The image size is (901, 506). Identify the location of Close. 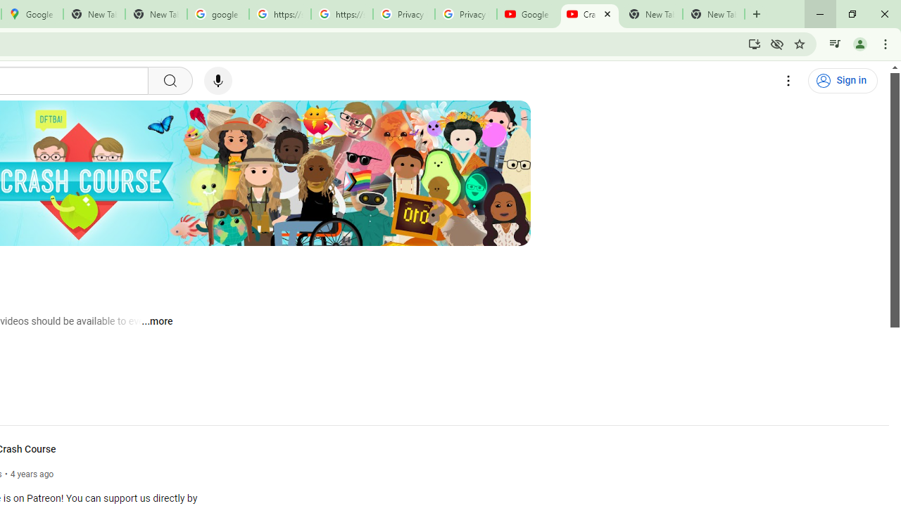
(607, 13).